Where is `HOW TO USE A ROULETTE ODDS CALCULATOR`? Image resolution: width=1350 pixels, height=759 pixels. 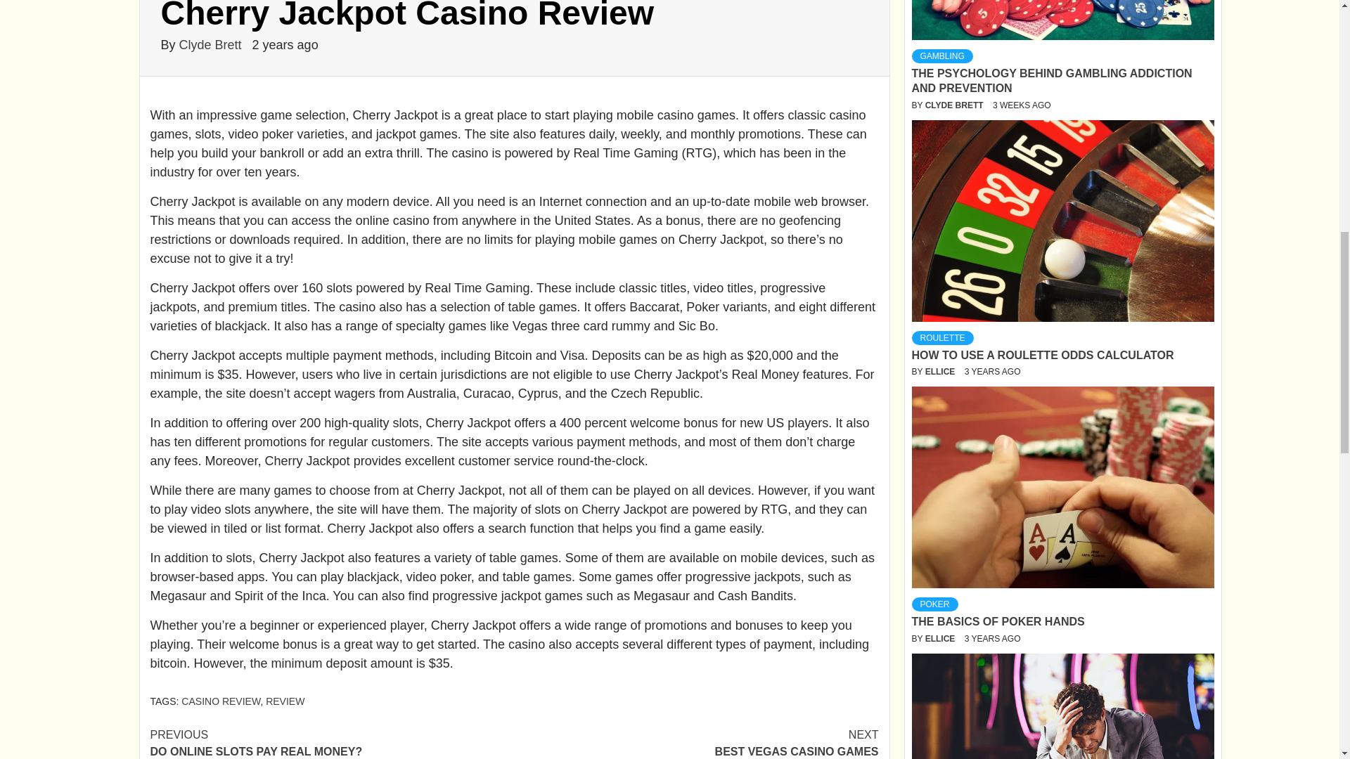
HOW TO USE A ROULETTE ODDS CALCULATOR is located at coordinates (941, 638).